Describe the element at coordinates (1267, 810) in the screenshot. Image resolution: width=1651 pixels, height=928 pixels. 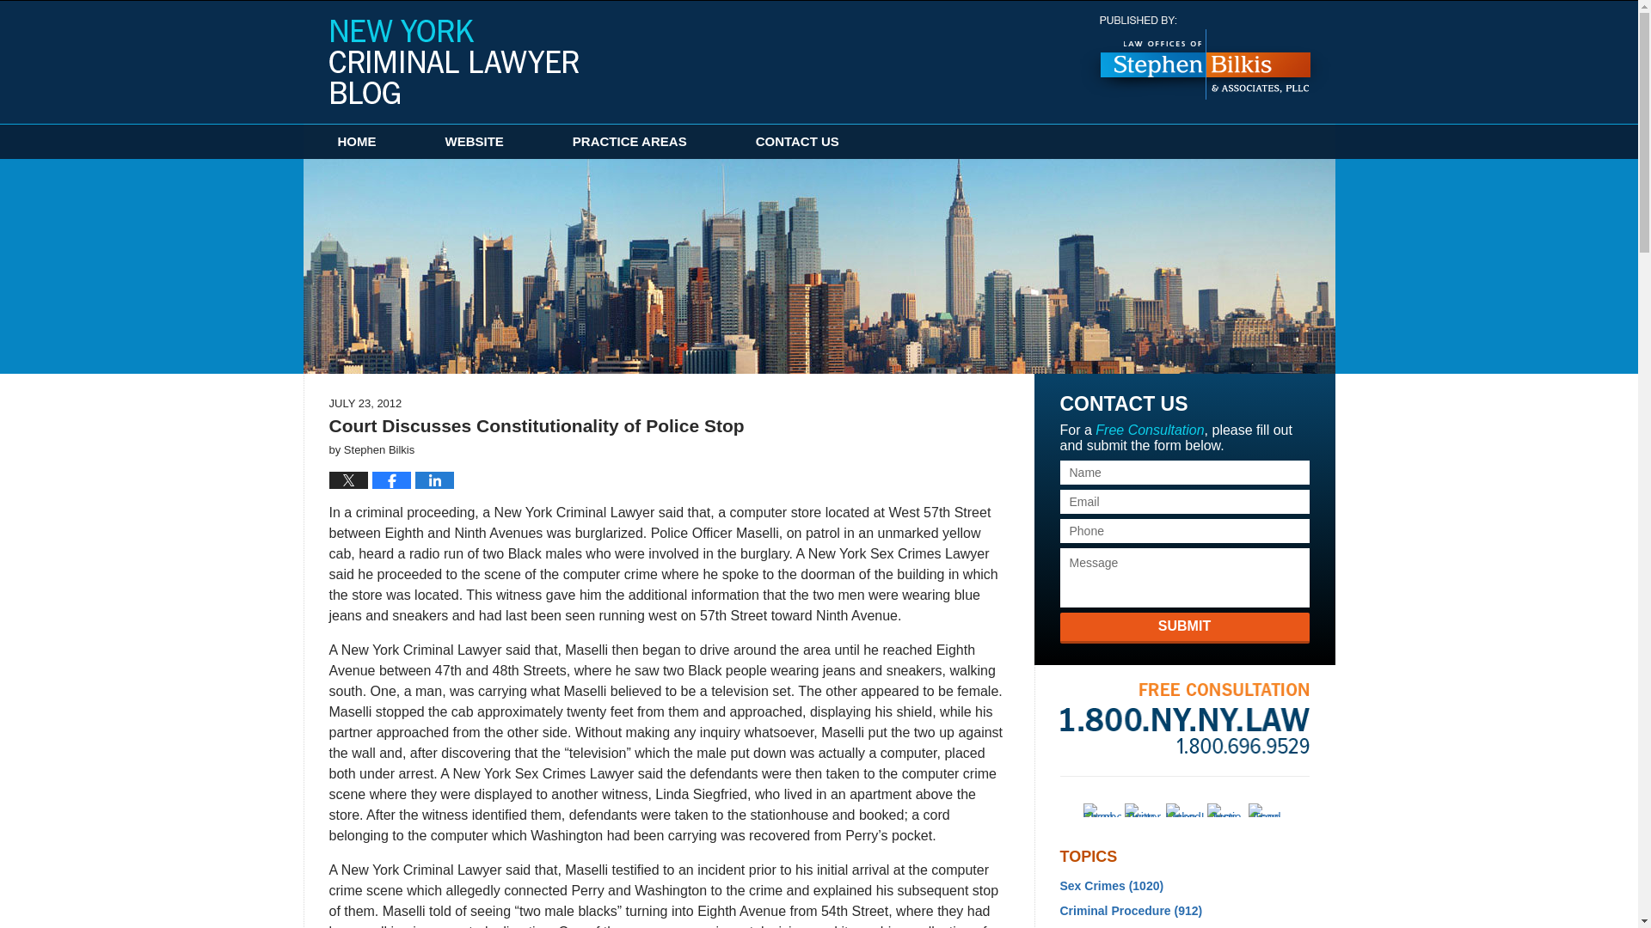
I see `Feed` at that location.